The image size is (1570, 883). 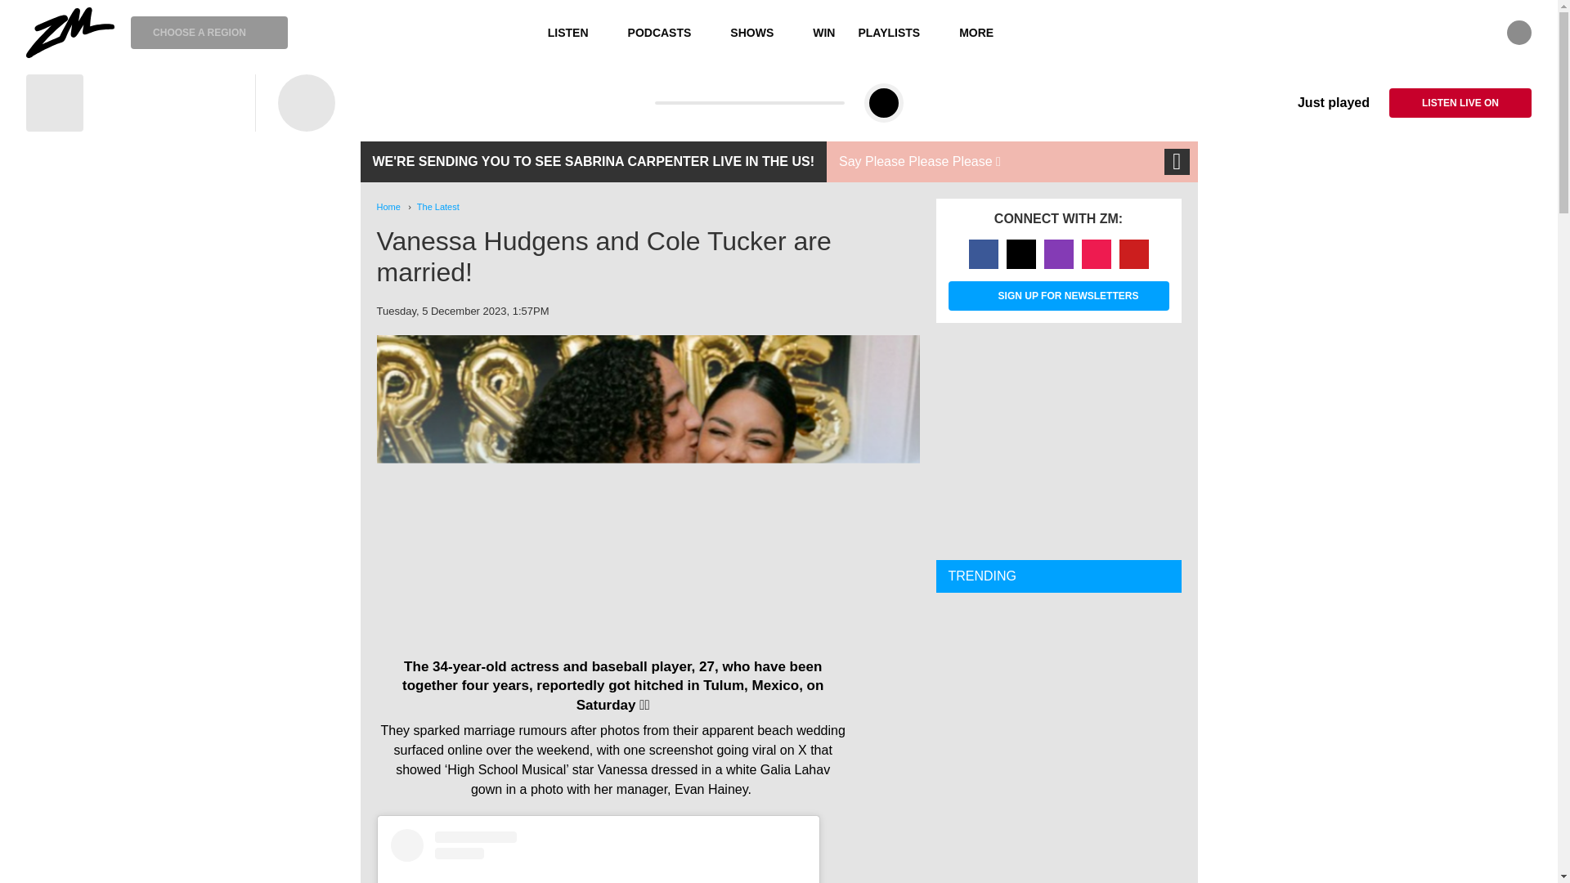 What do you see at coordinates (1133, 253) in the screenshot?
I see `Youtube` at bounding box center [1133, 253].